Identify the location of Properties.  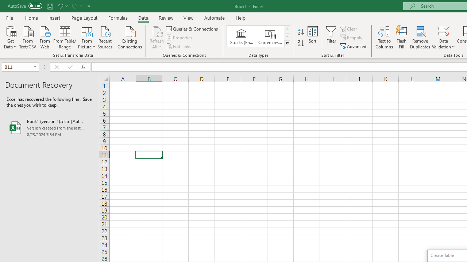
(180, 38).